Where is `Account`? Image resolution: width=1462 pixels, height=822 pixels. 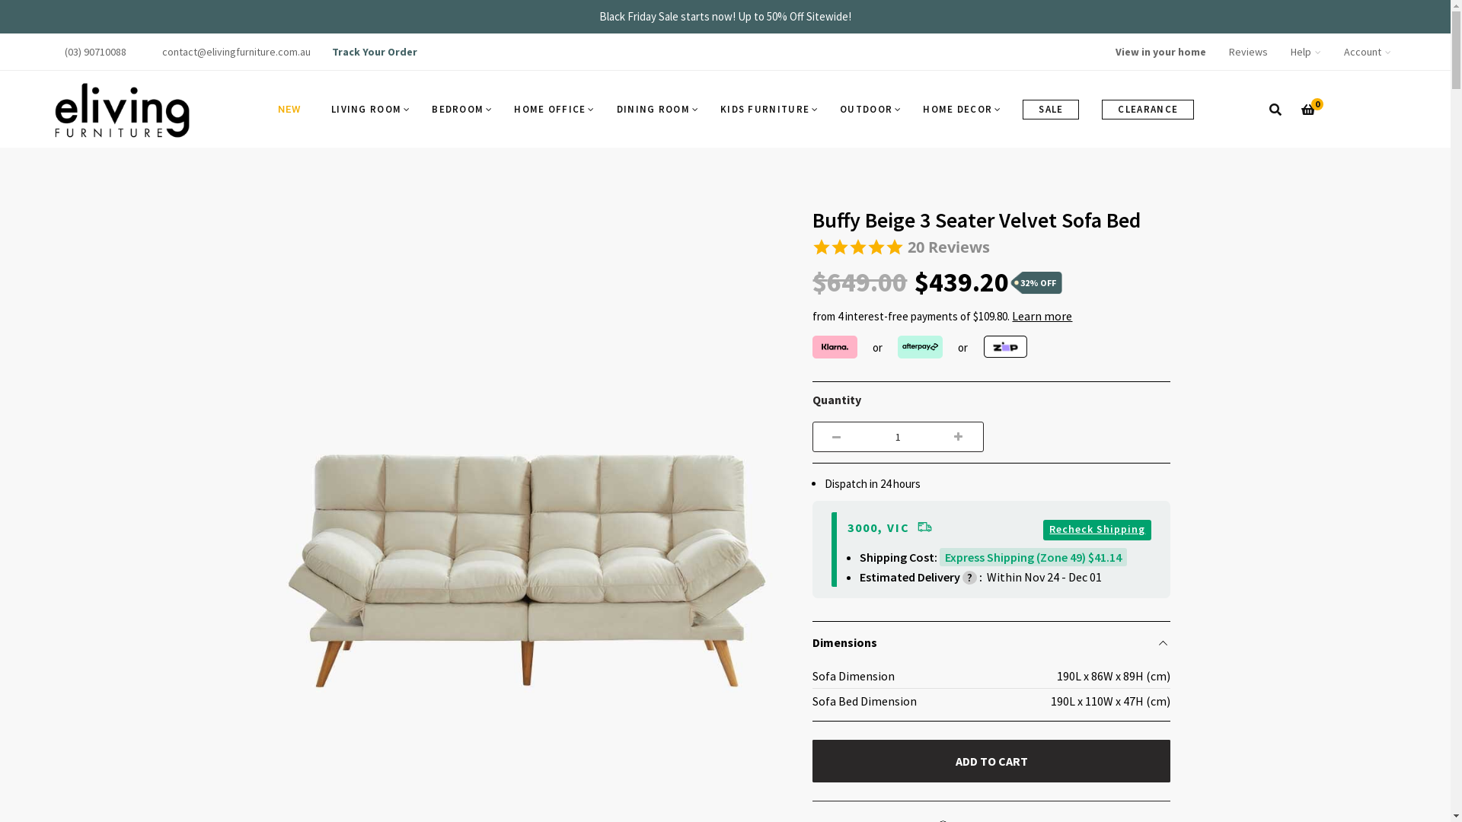 Account is located at coordinates (1368, 52).